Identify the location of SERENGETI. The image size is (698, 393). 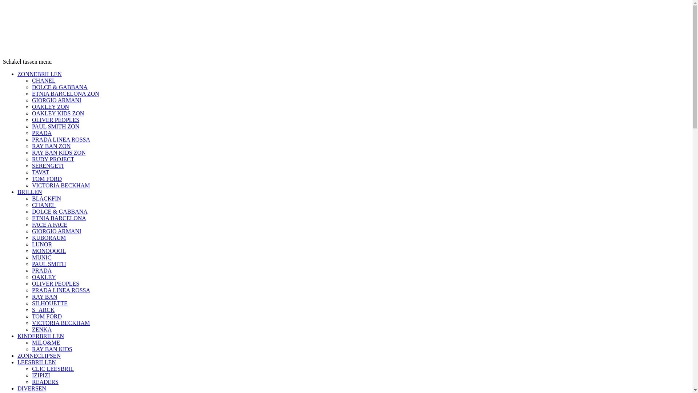
(48, 166).